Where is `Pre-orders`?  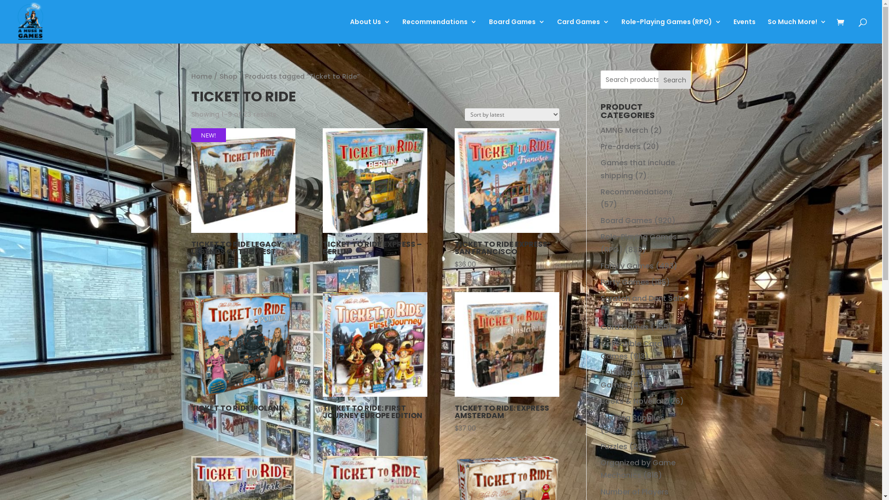
Pre-orders is located at coordinates (620, 146).